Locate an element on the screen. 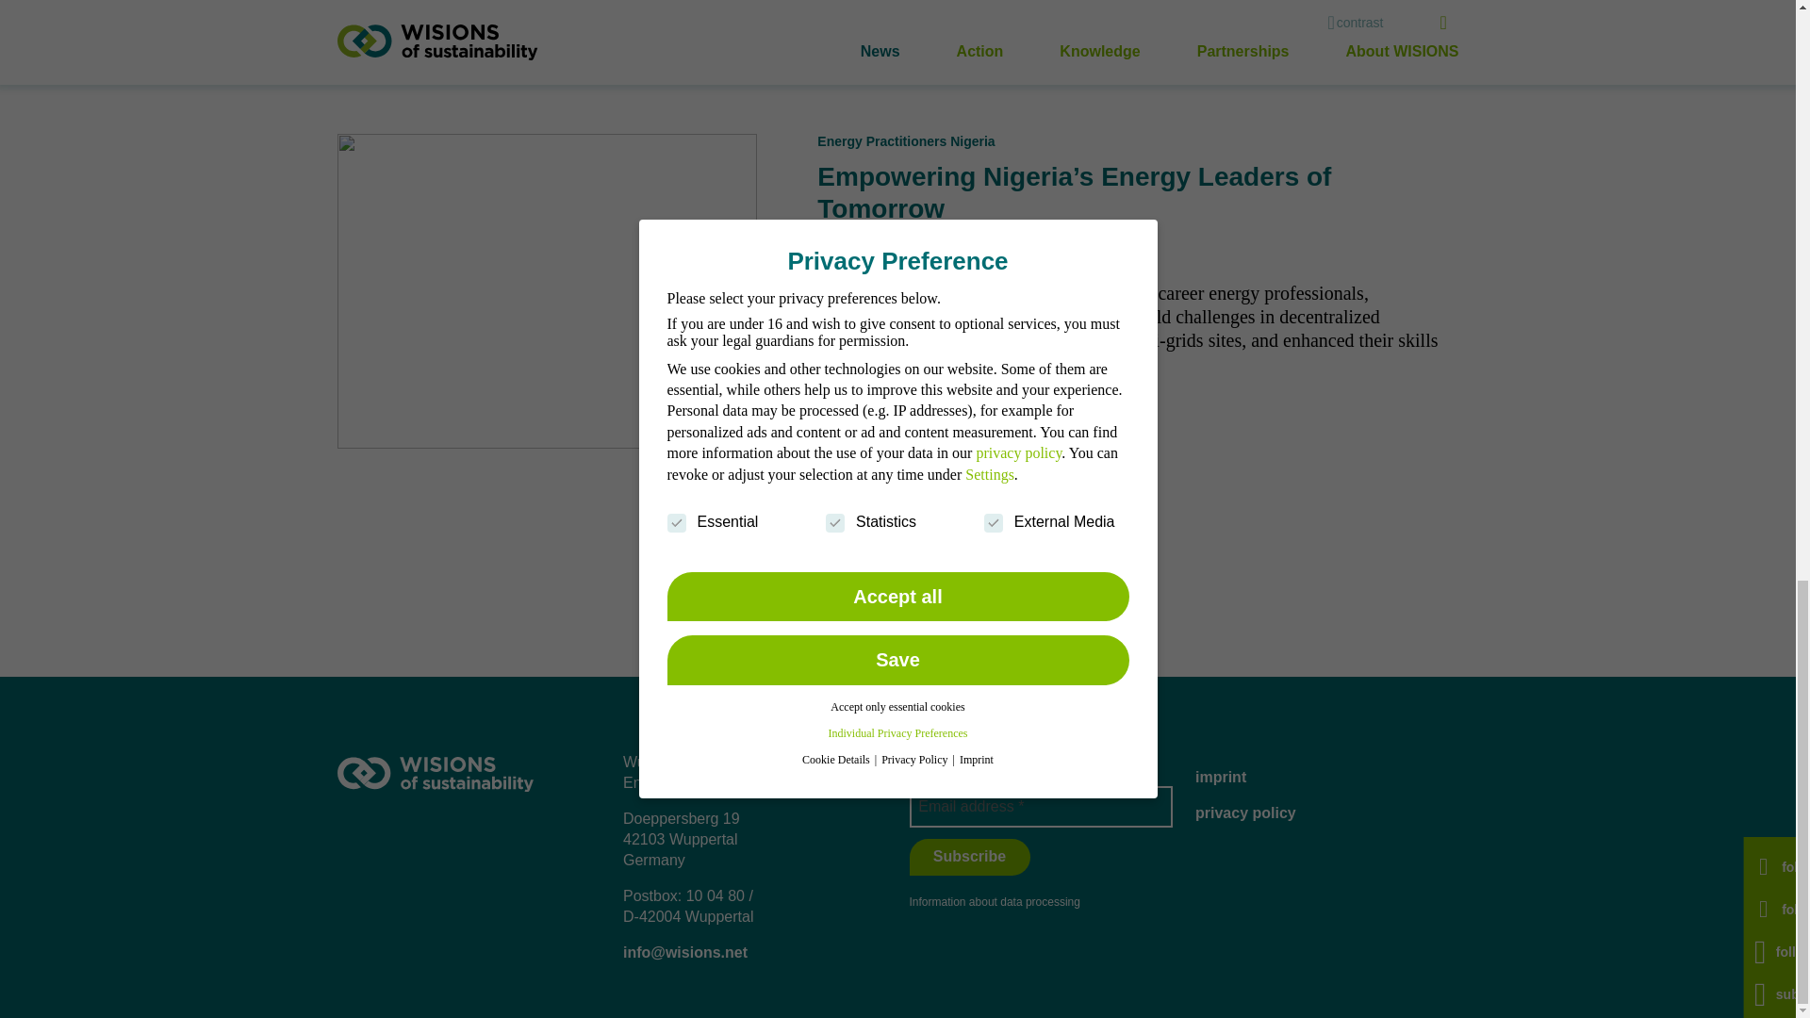 This screenshot has height=1018, width=1810. Email address is located at coordinates (1041, 805).